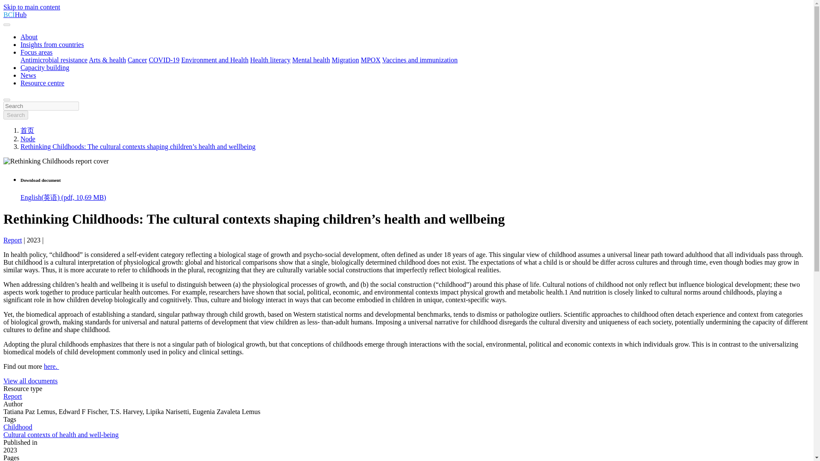 This screenshot has height=461, width=820. I want to click on Capacity building, so click(44, 67).